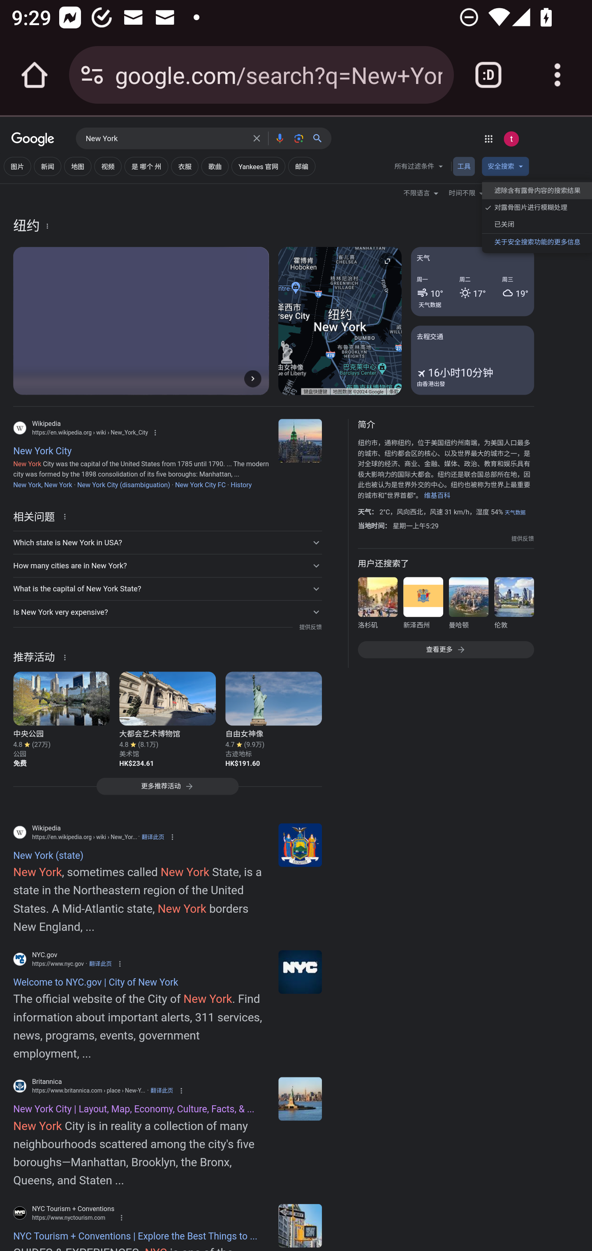  I want to click on 添加“衣服” 衣服, so click(184, 165).